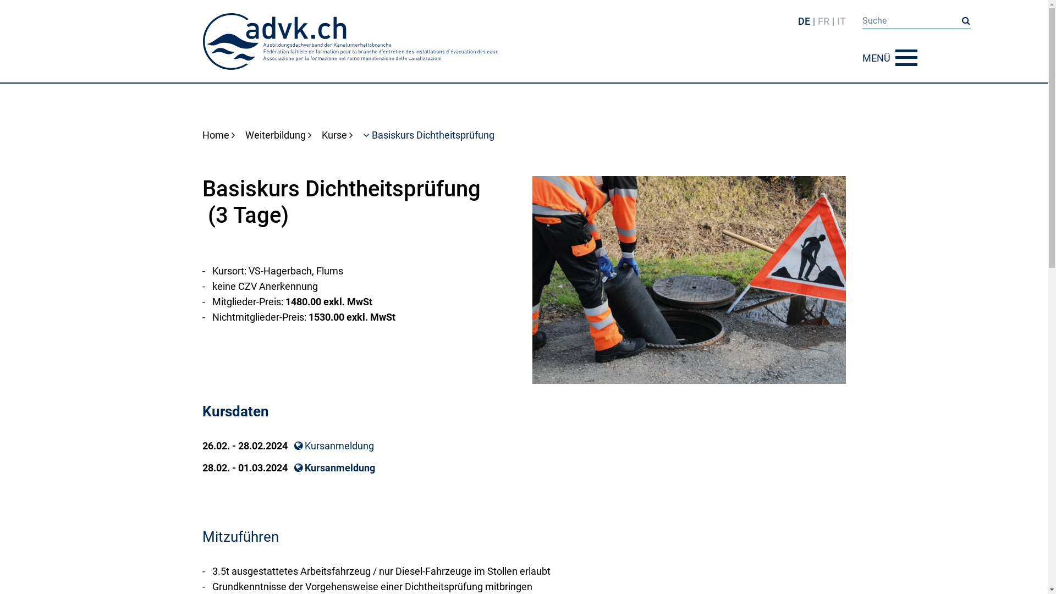 The image size is (1056, 594). Describe the element at coordinates (337, 135) in the screenshot. I see `Kurse` at that location.